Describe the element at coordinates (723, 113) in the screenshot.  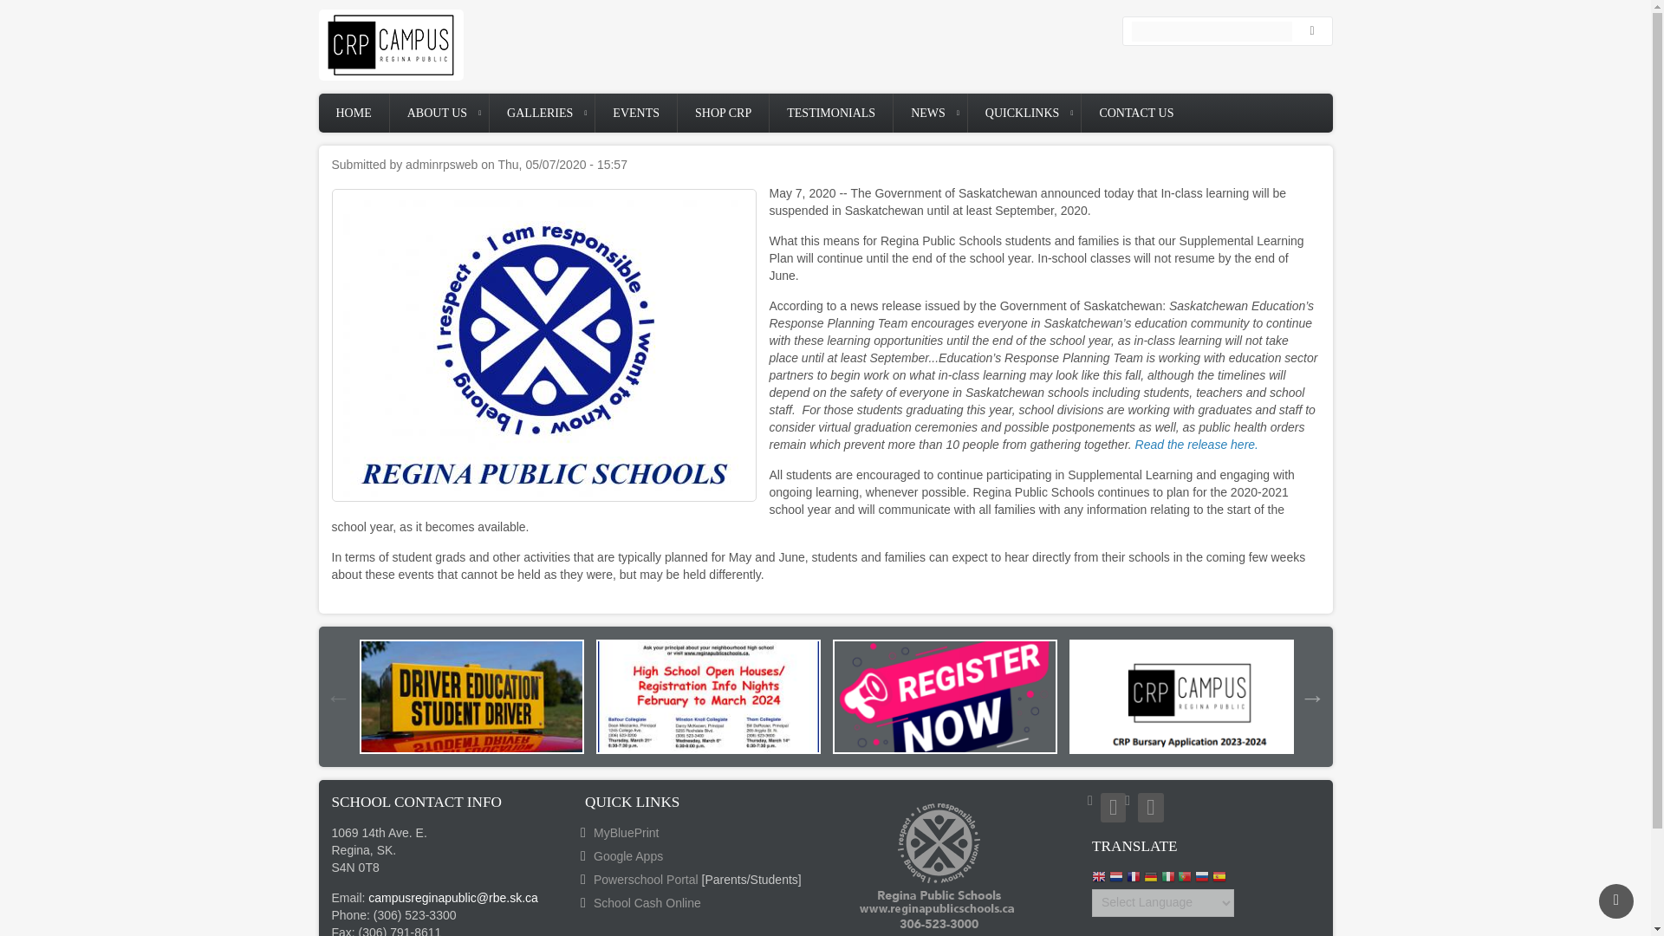
I see `SHOP CRP` at that location.